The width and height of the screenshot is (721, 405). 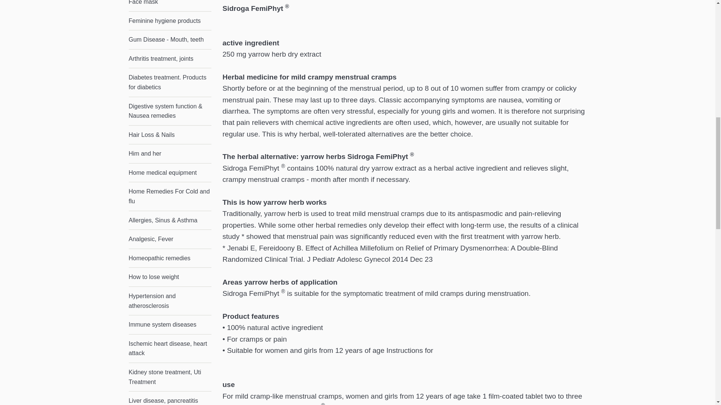 What do you see at coordinates (170, 154) in the screenshot?
I see `Him and her` at bounding box center [170, 154].